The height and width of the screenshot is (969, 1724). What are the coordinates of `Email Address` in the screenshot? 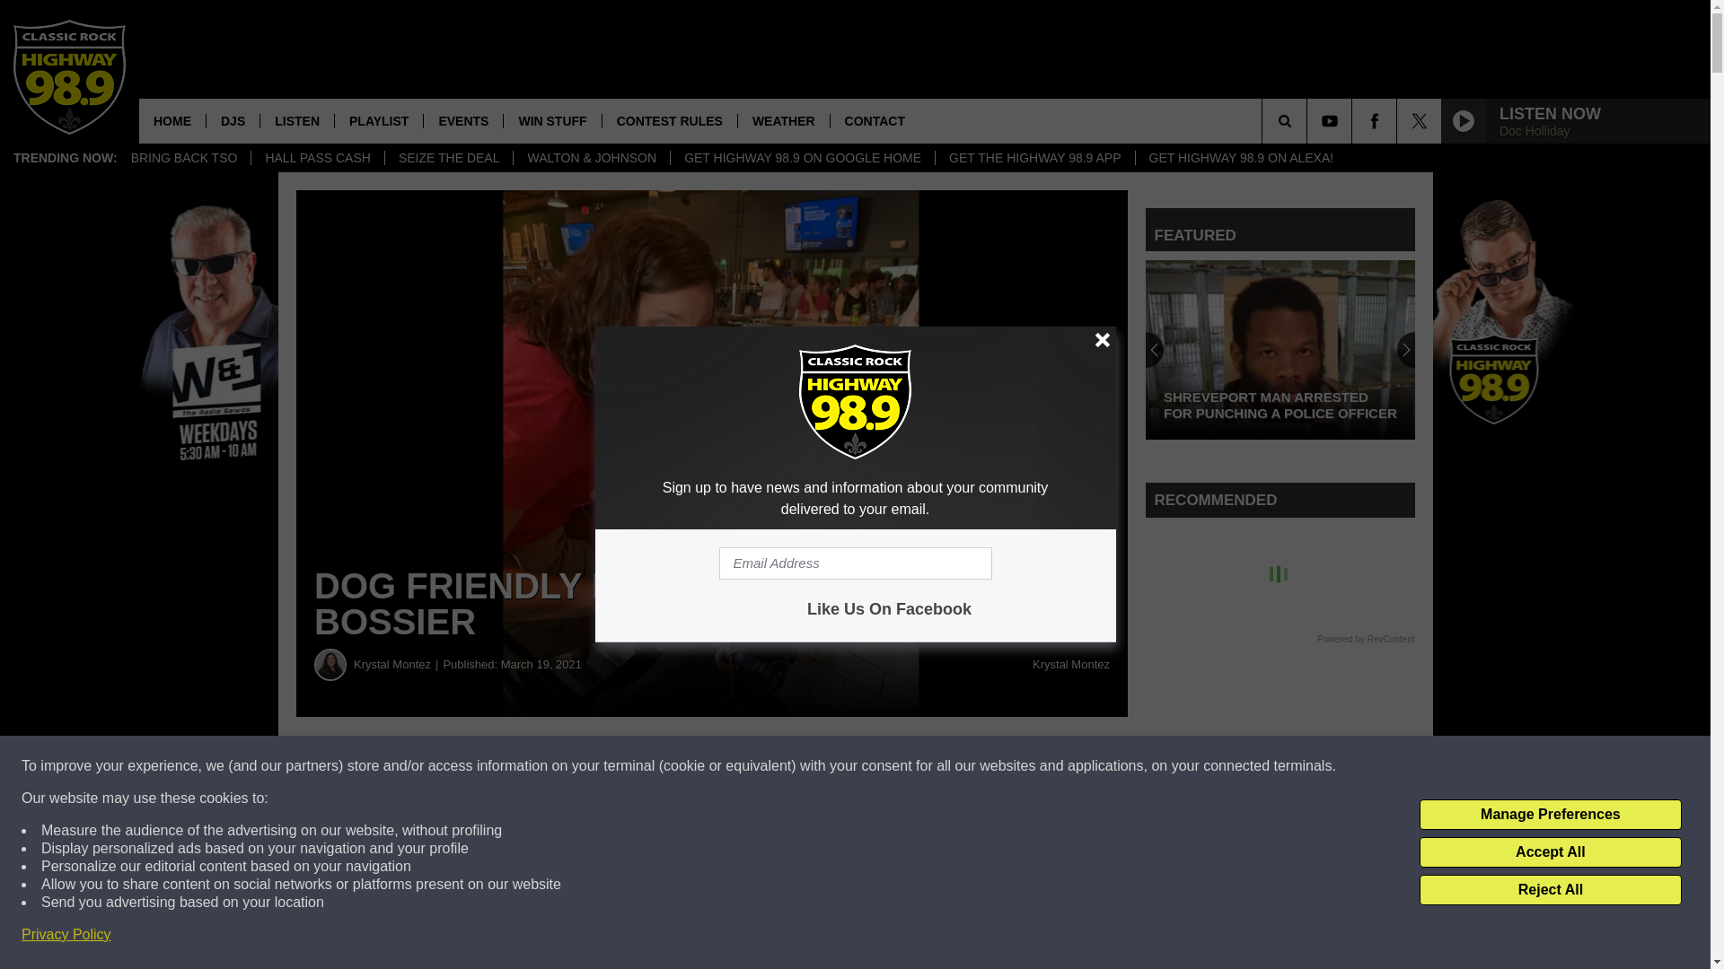 It's located at (855, 563).